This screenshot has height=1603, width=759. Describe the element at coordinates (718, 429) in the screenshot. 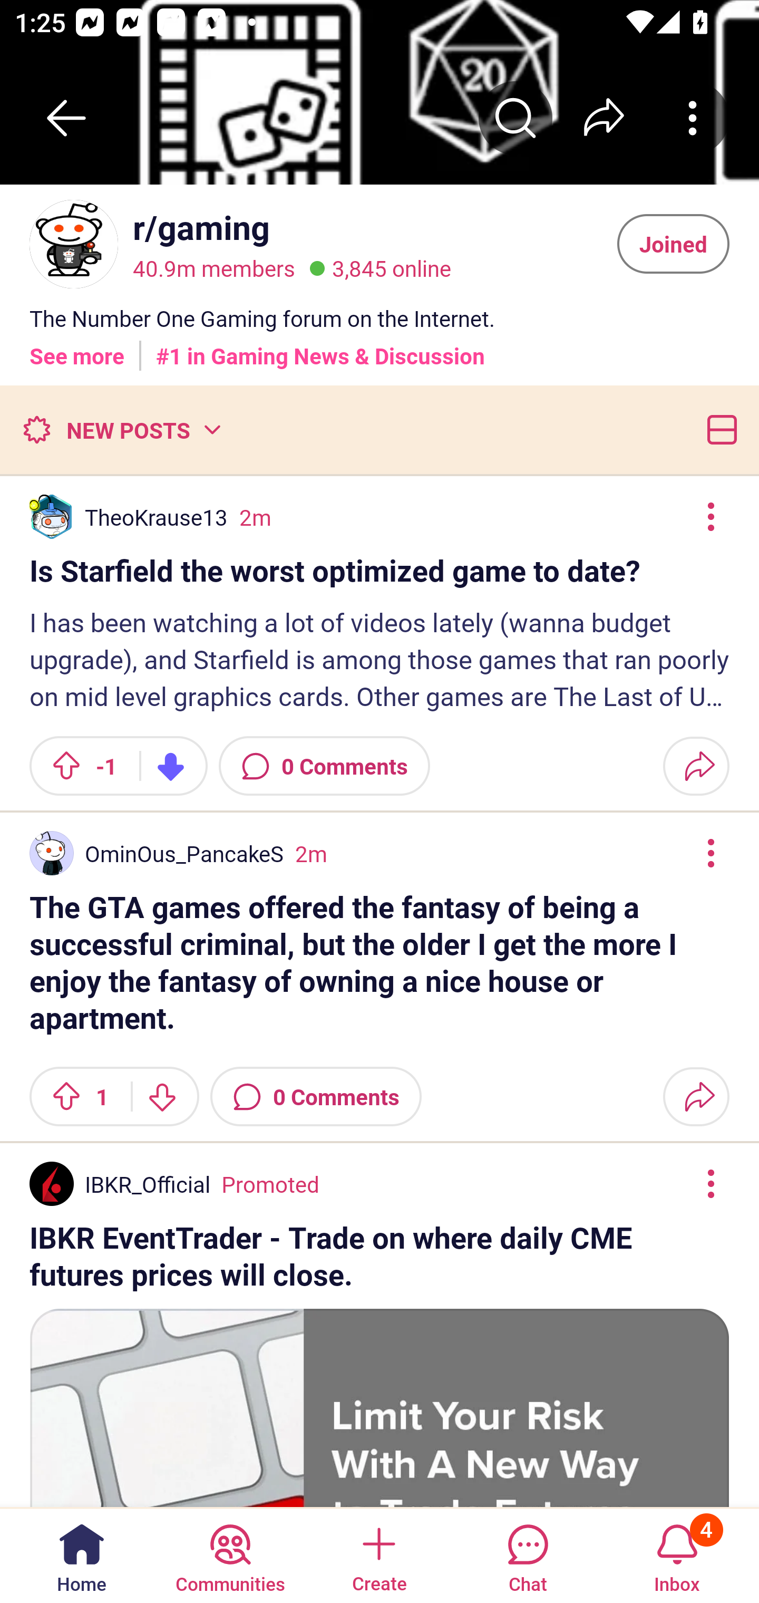

I see `Card` at that location.